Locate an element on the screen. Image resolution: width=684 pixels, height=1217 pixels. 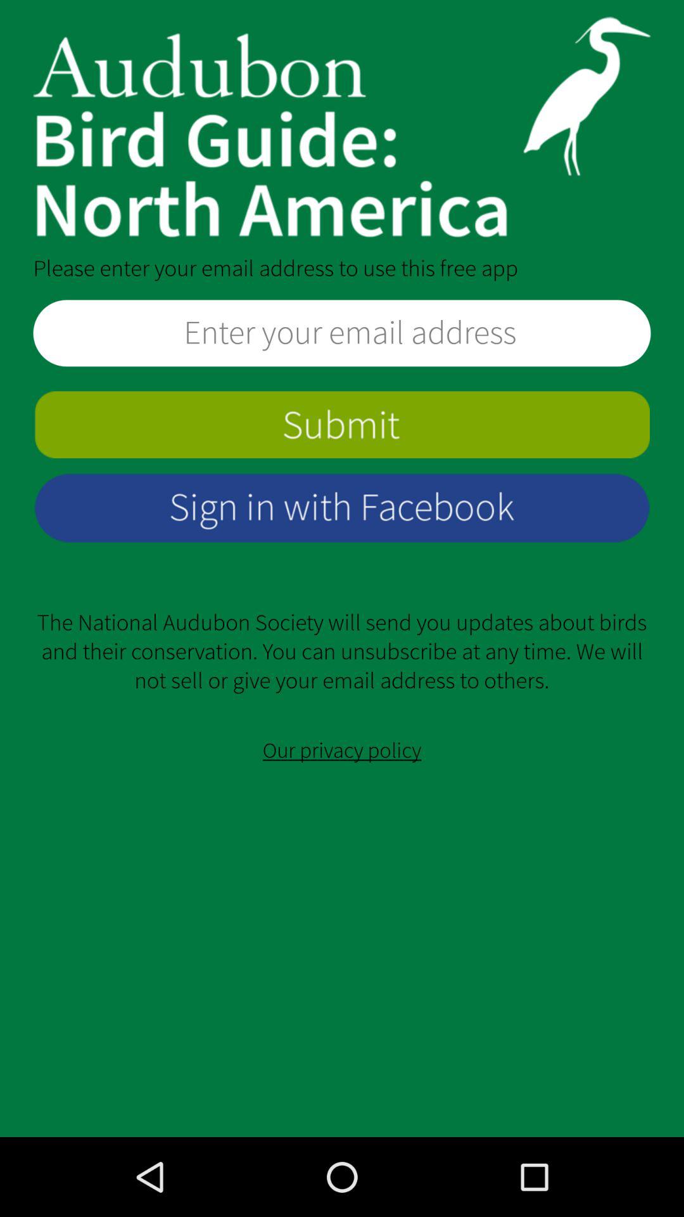
log in to app is located at coordinates (342, 508).